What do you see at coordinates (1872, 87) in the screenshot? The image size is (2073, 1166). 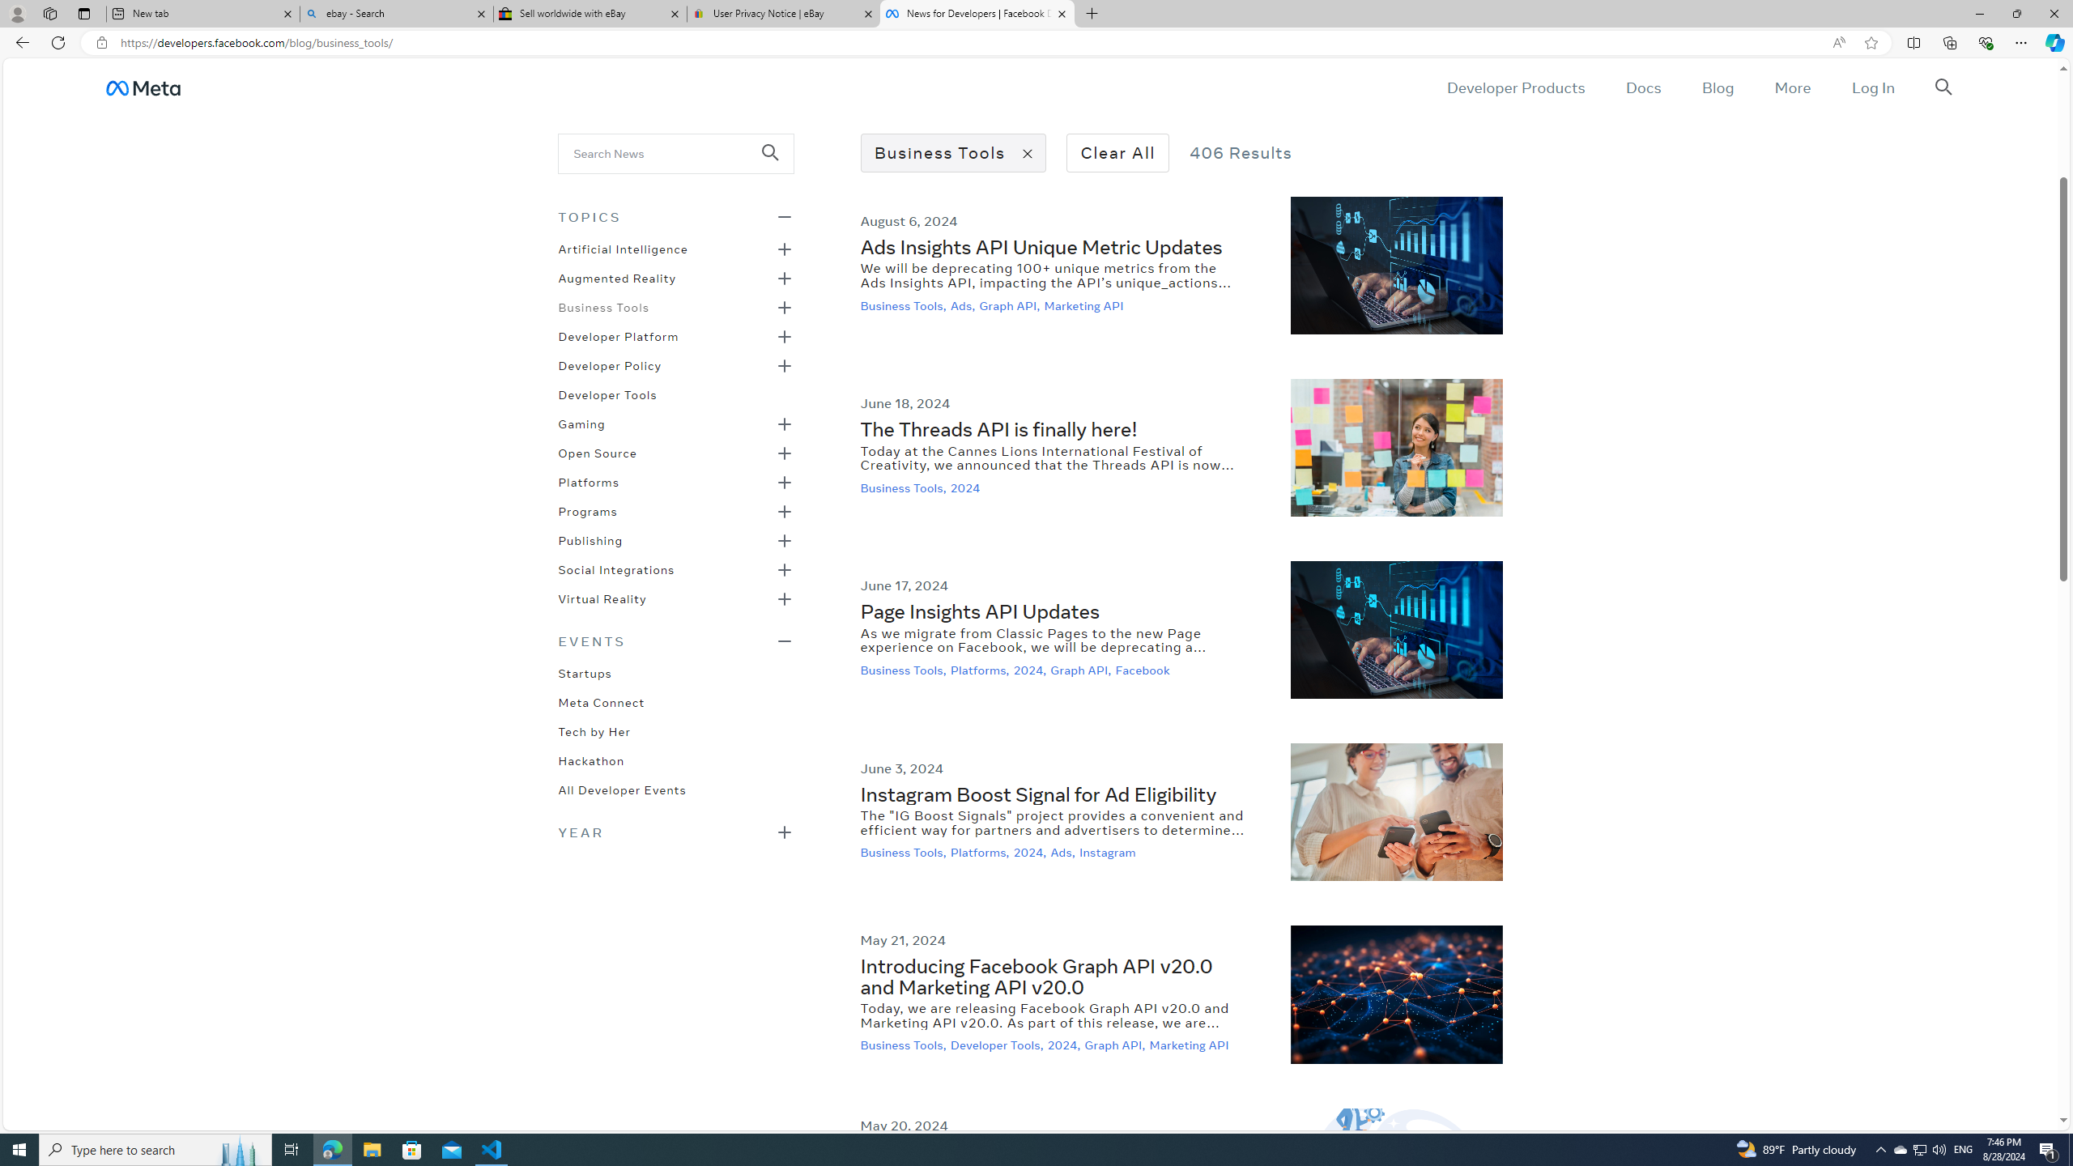 I see `Log In` at bounding box center [1872, 87].